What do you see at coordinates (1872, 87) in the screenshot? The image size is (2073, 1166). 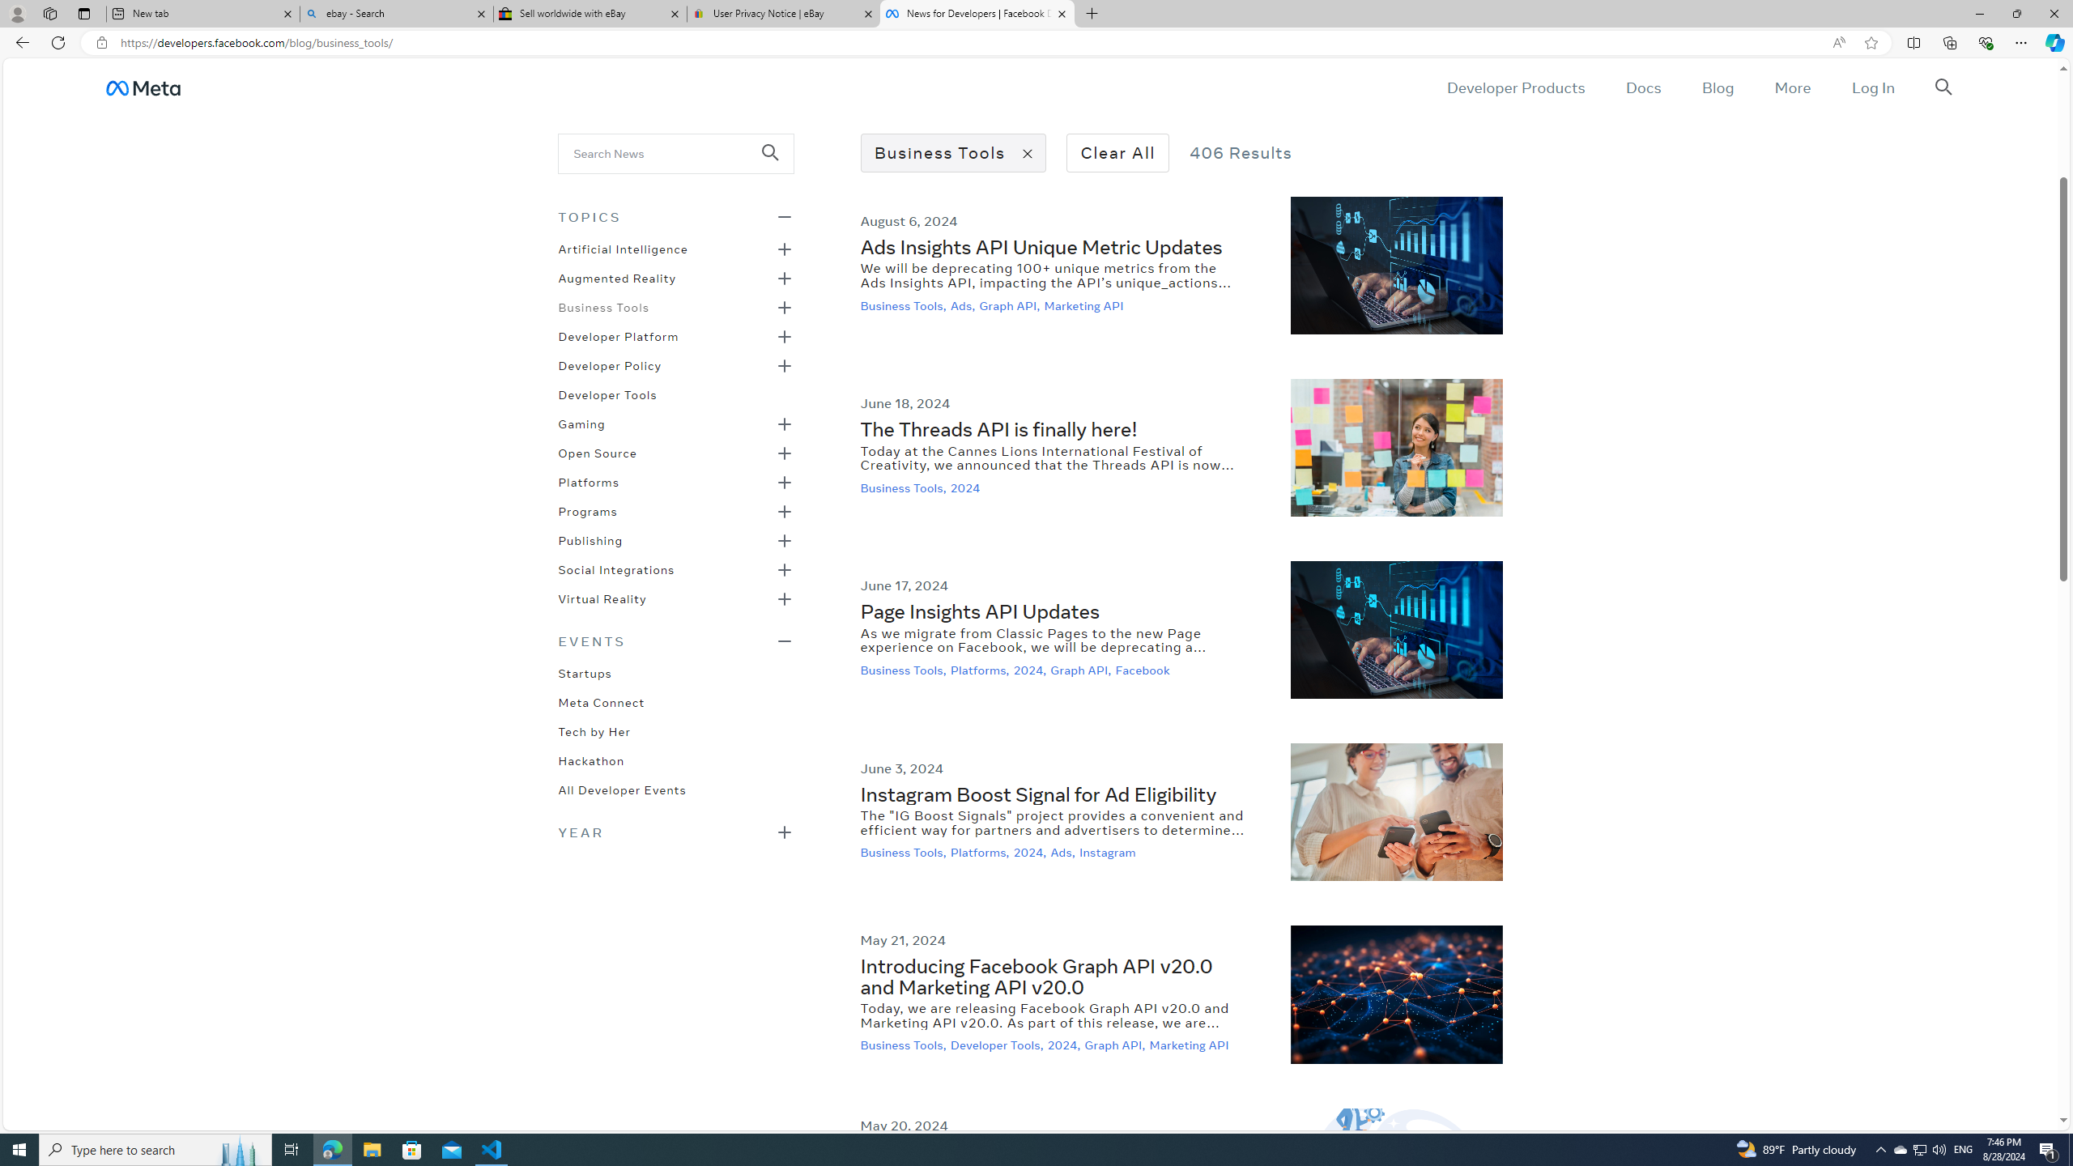 I see `Log In` at bounding box center [1872, 87].